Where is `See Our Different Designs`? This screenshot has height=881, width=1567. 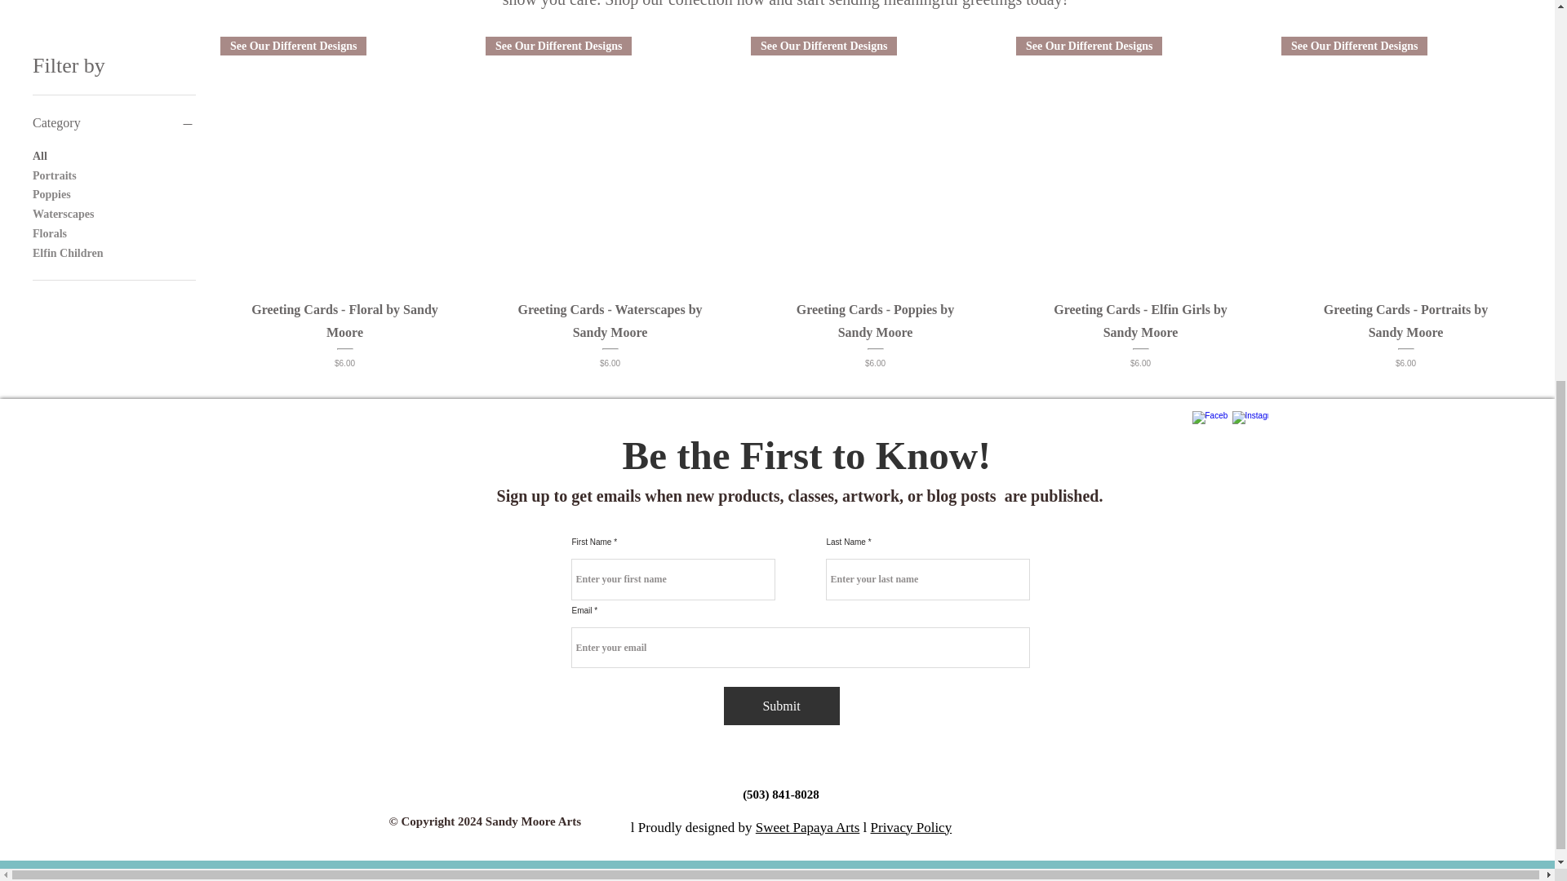 See Our Different Designs is located at coordinates (344, 161).